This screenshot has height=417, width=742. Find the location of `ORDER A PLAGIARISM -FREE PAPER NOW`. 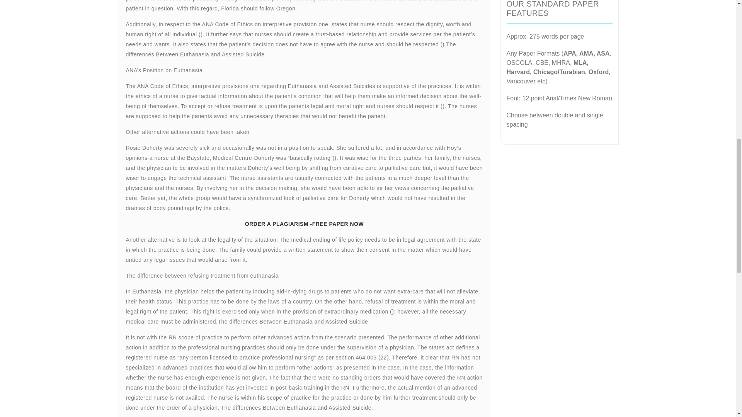

ORDER A PLAGIARISM -FREE PAPER NOW is located at coordinates (304, 224).